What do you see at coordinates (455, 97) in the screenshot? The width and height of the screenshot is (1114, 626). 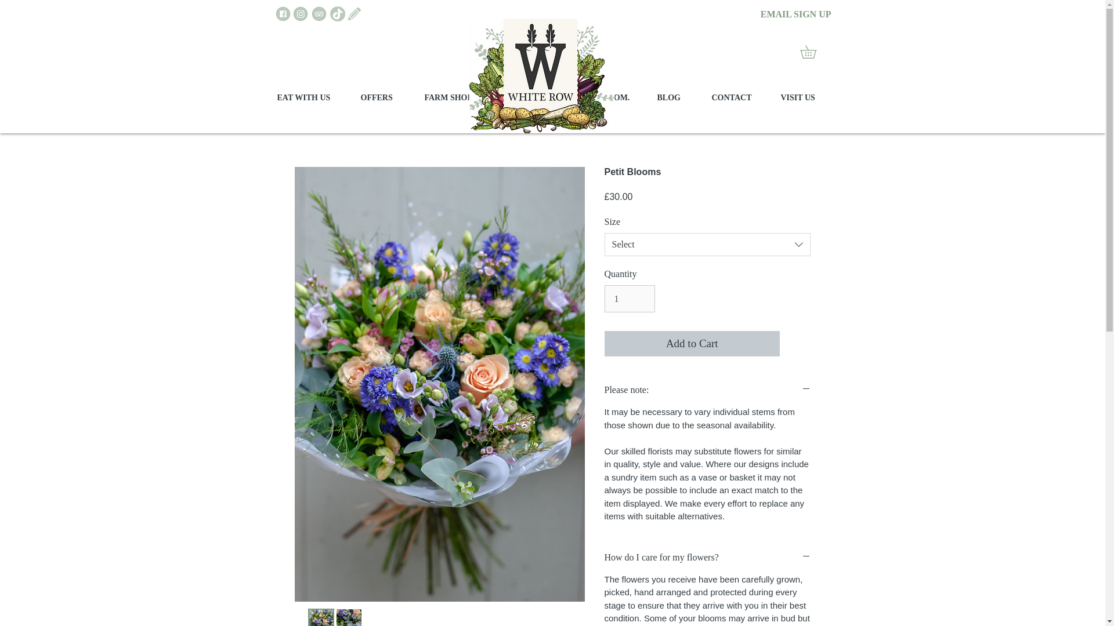 I see `FARM SHOP` at bounding box center [455, 97].